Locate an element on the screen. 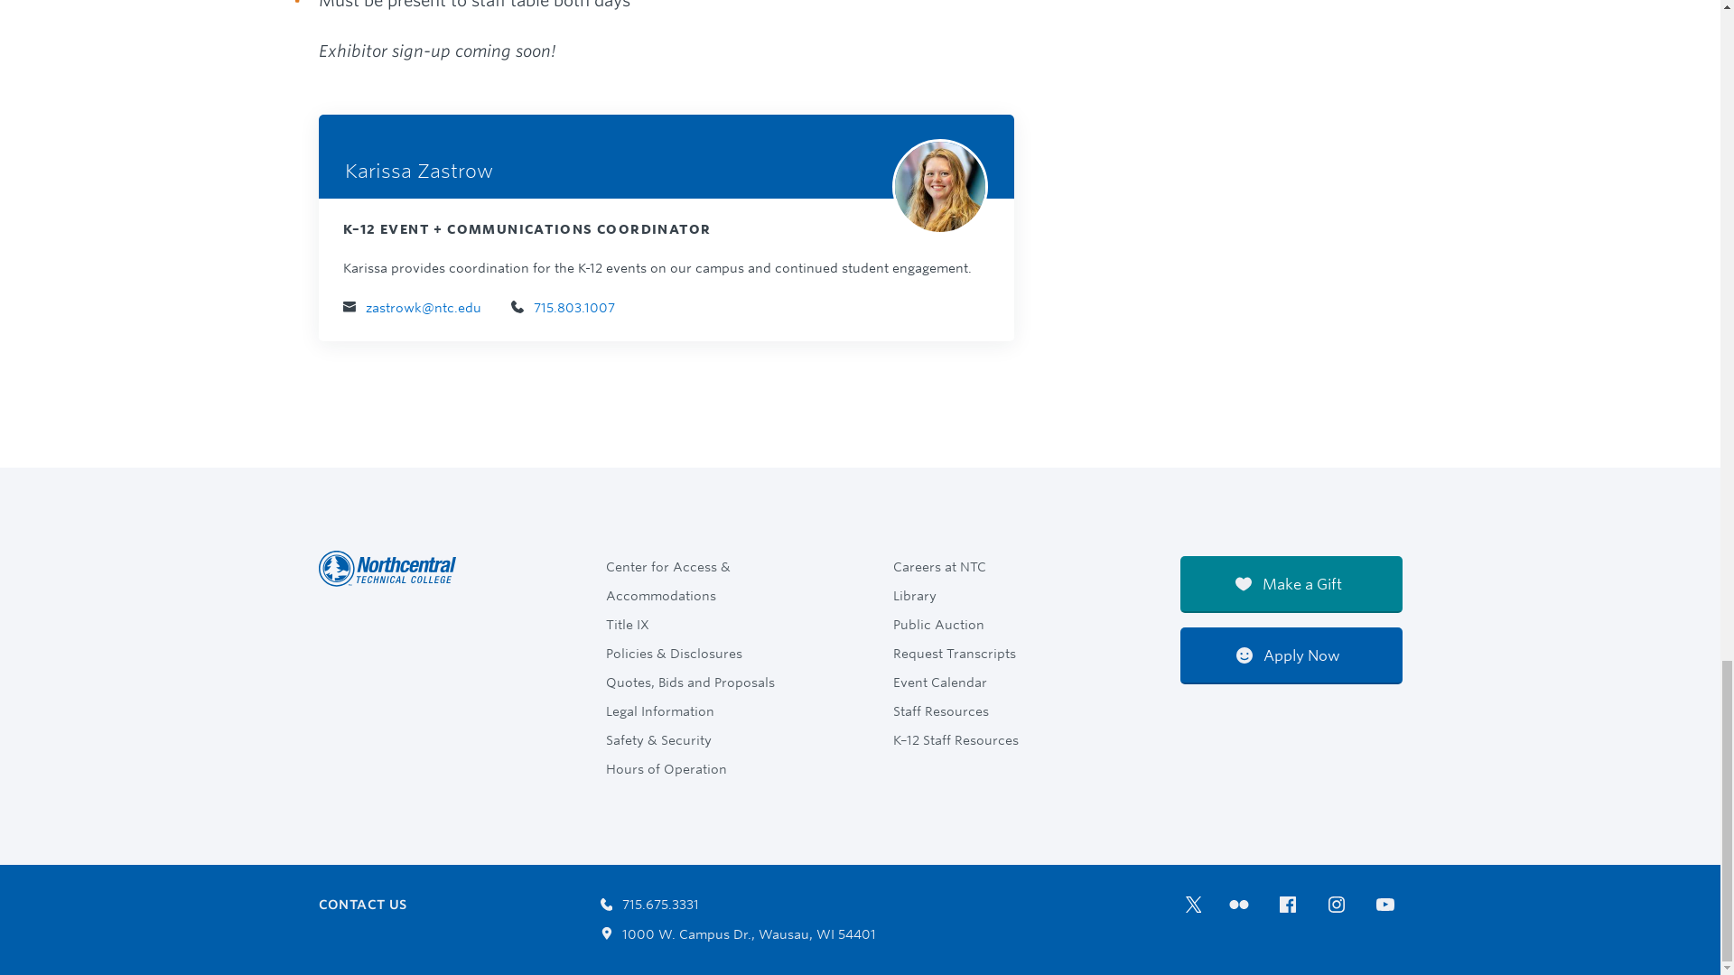 The width and height of the screenshot is (1734, 975). Request Transcripts is located at coordinates (960, 654).